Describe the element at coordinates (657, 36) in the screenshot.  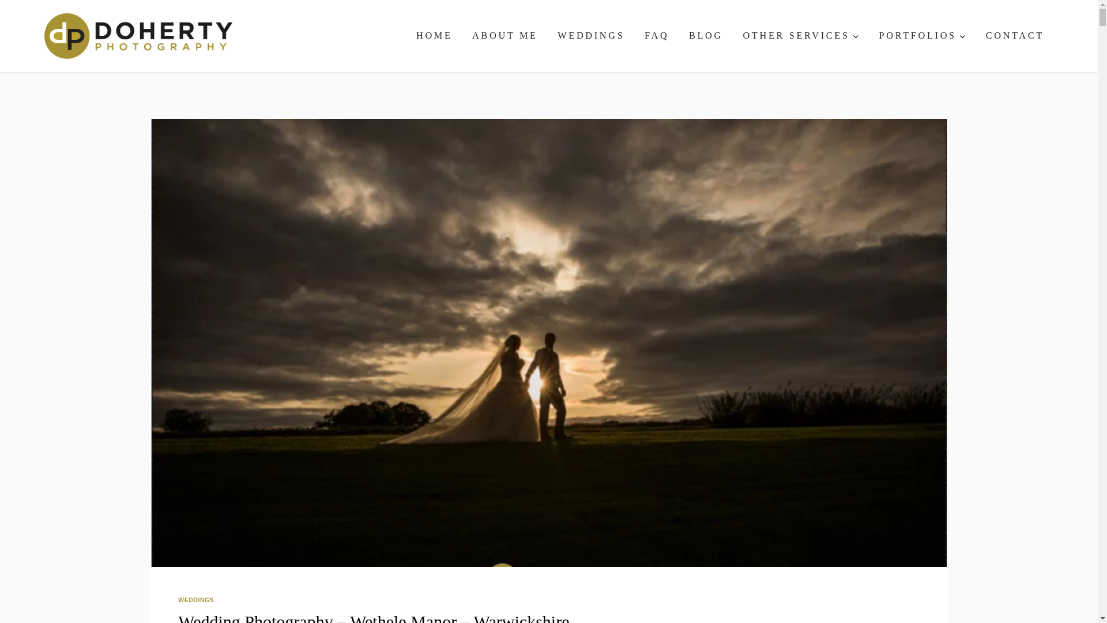
I see `FAQ` at that location.